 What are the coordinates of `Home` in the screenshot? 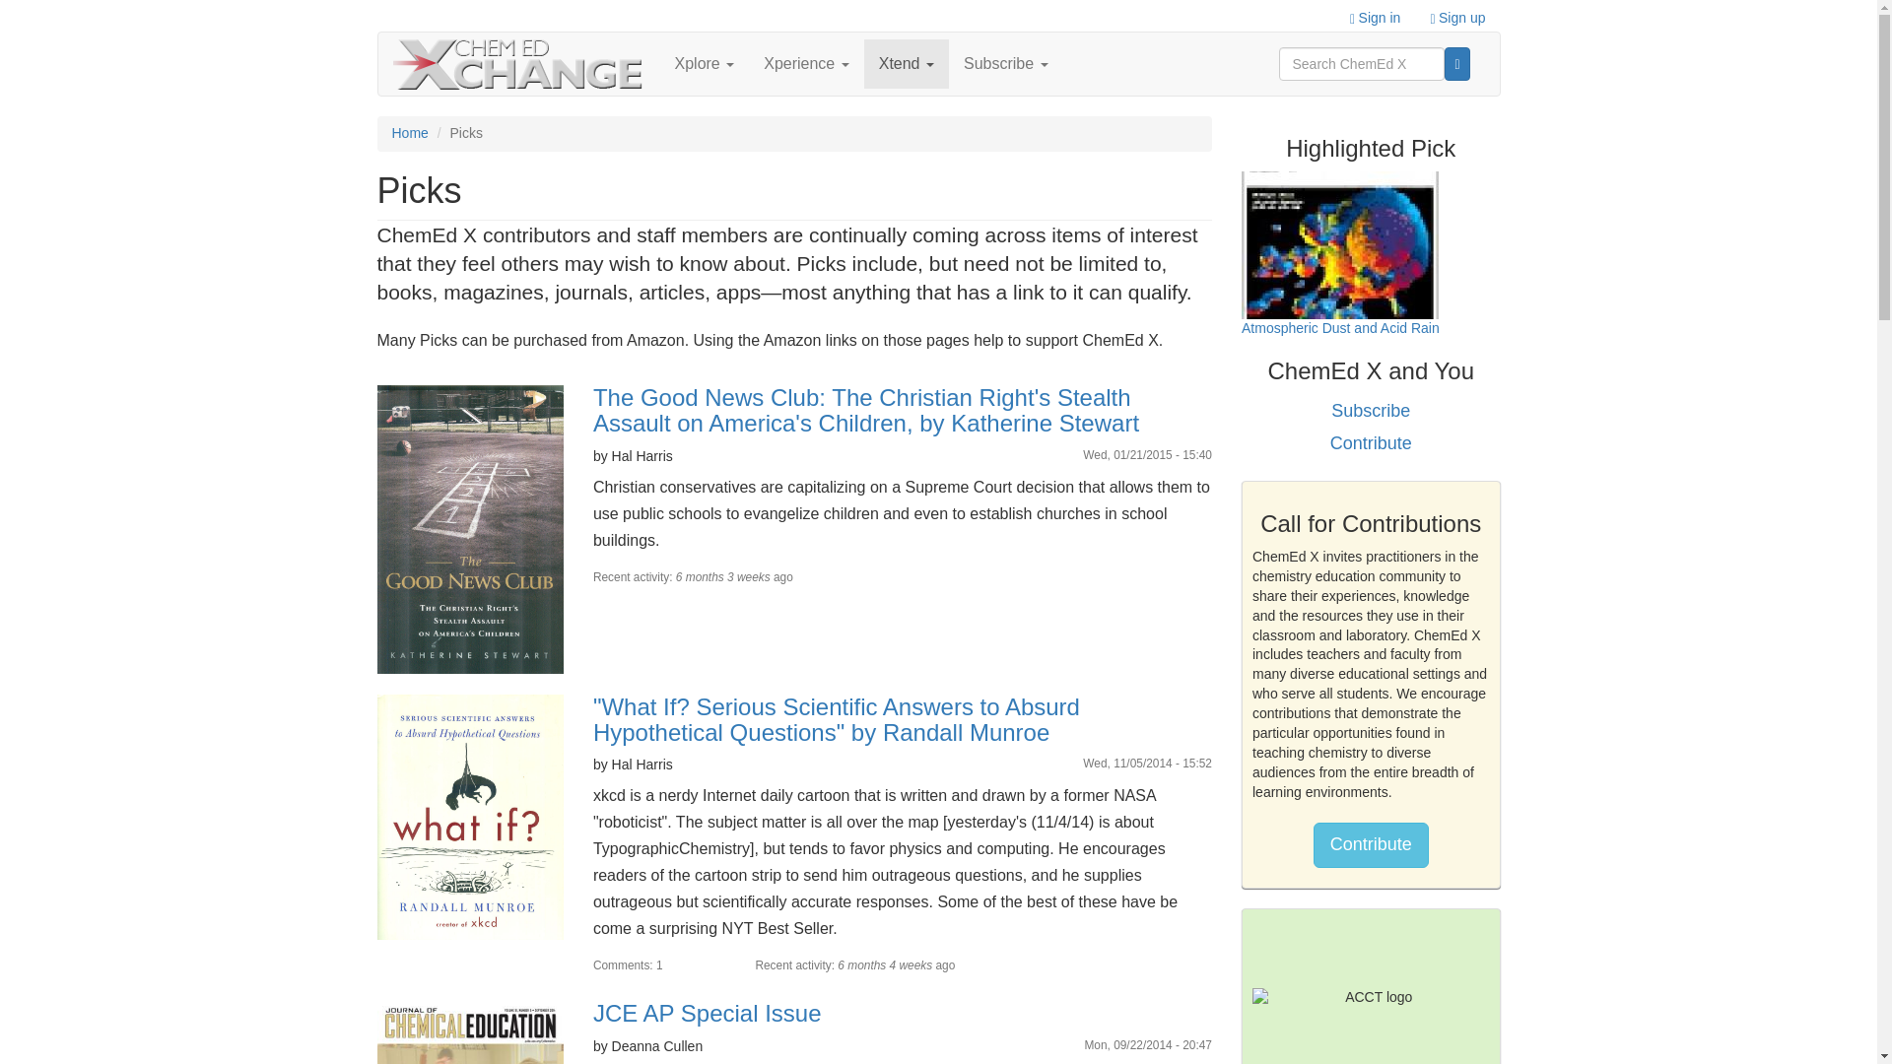 It's located at (524, 64).